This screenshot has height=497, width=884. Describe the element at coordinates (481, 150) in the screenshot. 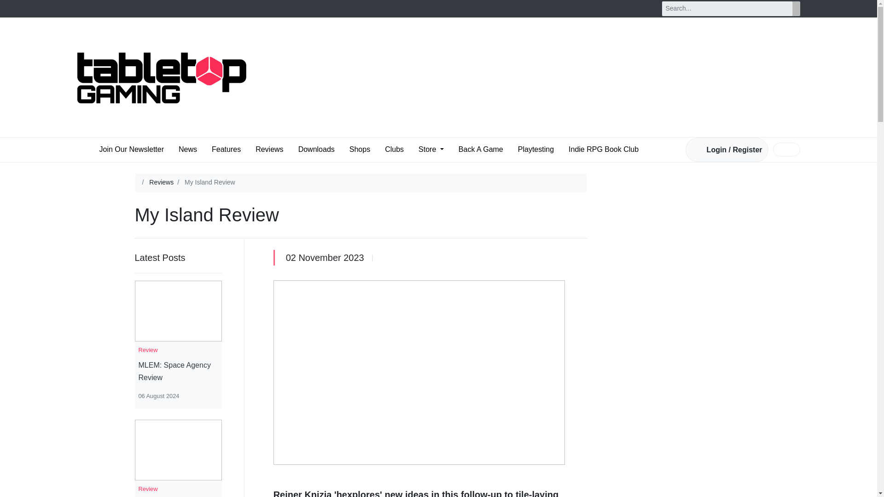

I see `Back A Game` at that location.